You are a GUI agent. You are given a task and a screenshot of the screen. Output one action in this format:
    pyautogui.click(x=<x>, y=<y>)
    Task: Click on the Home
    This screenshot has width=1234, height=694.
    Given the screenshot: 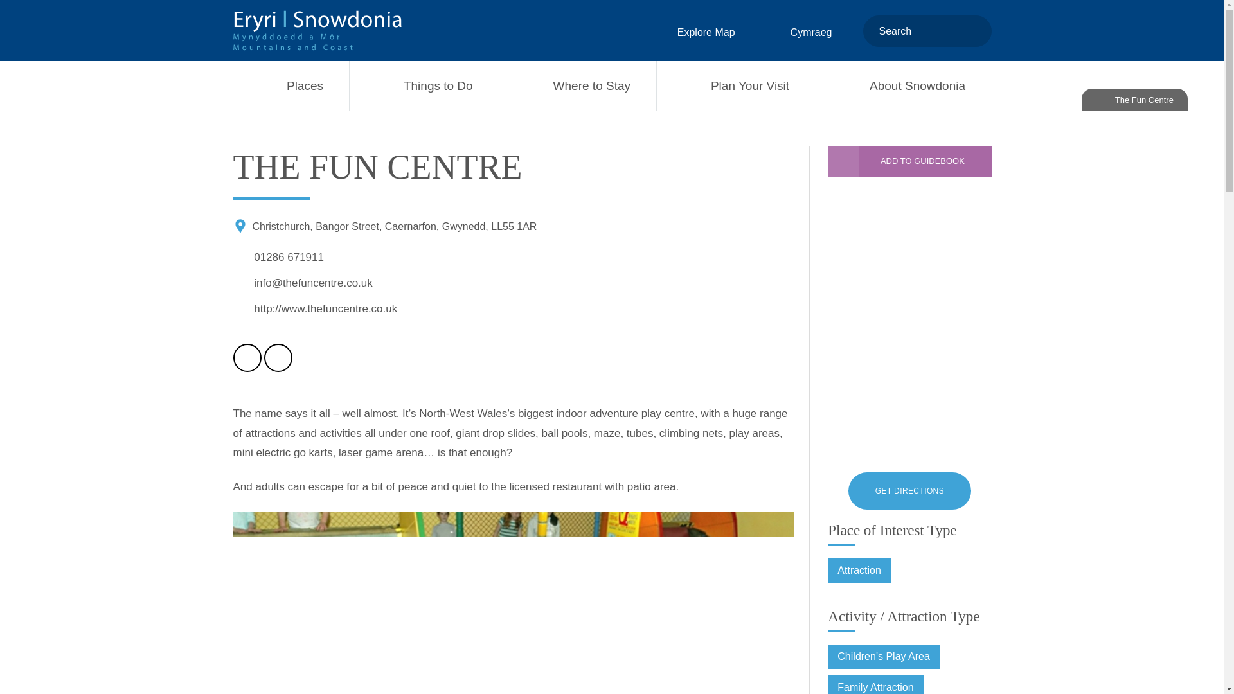 What is the action you would take?
    pyautogui.click(x=317, y=30)
    